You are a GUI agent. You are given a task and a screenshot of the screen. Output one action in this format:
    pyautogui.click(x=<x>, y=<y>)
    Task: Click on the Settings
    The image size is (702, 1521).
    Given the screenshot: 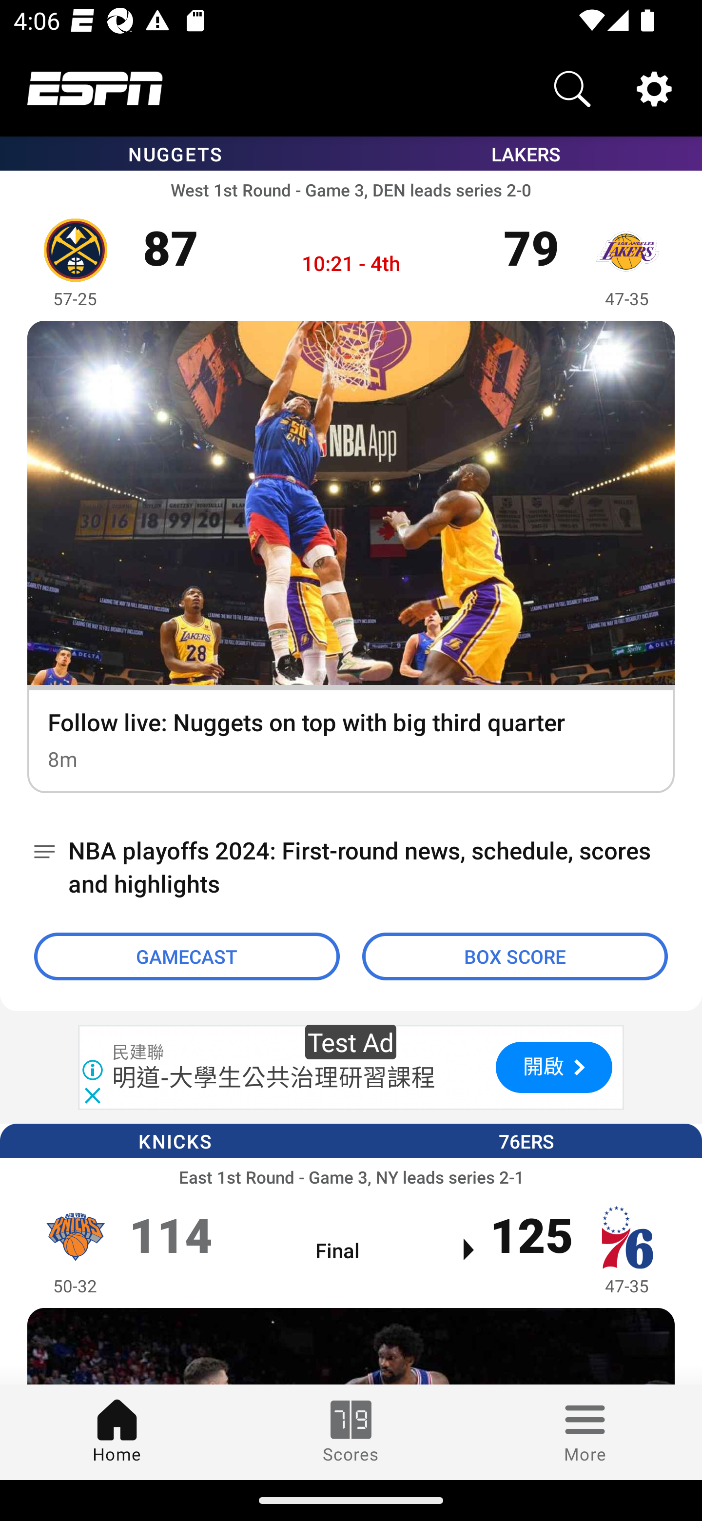 What is the action you would take?
    pyautogui.click(x=654, y=88)
    